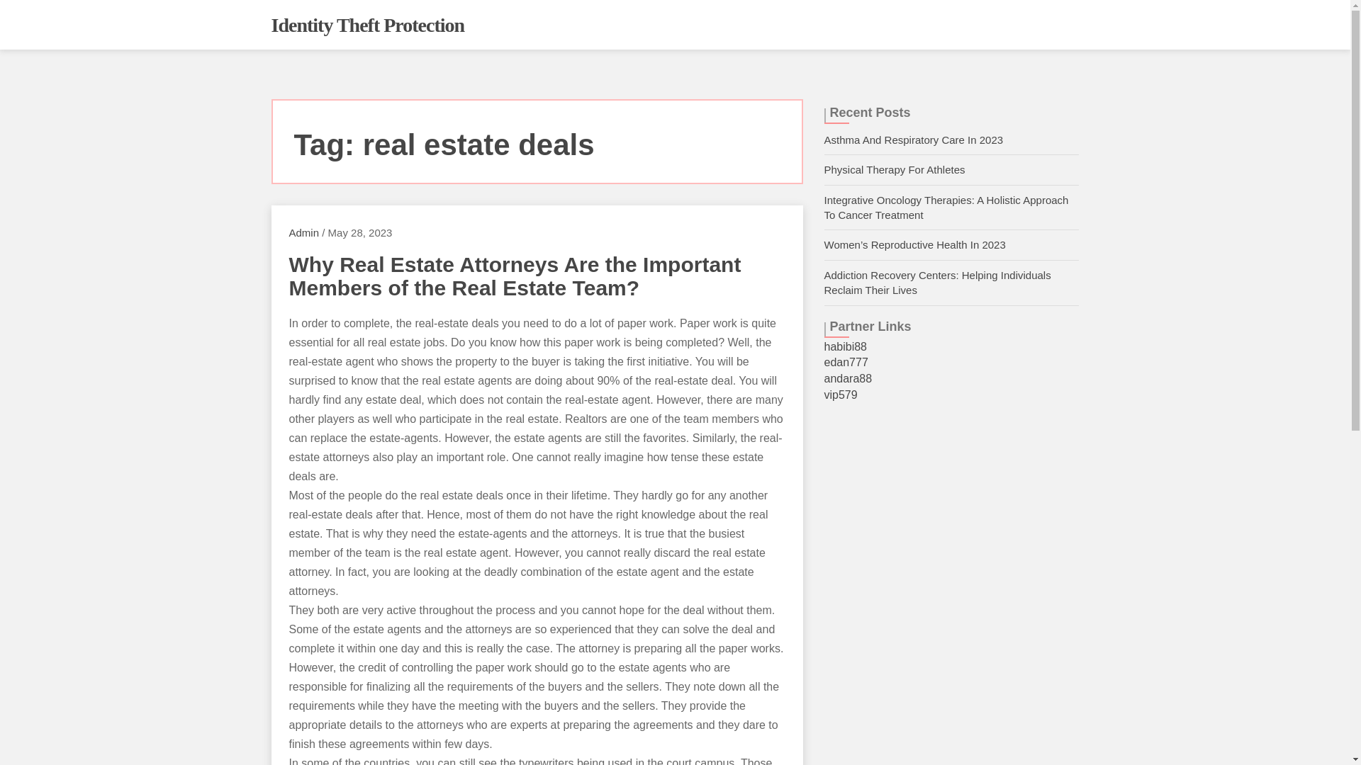 The height and width of the screenshot is (765, 1361). Describe the element at coordinates (848, 378) in the screenshot. I see `andara88` at that location.